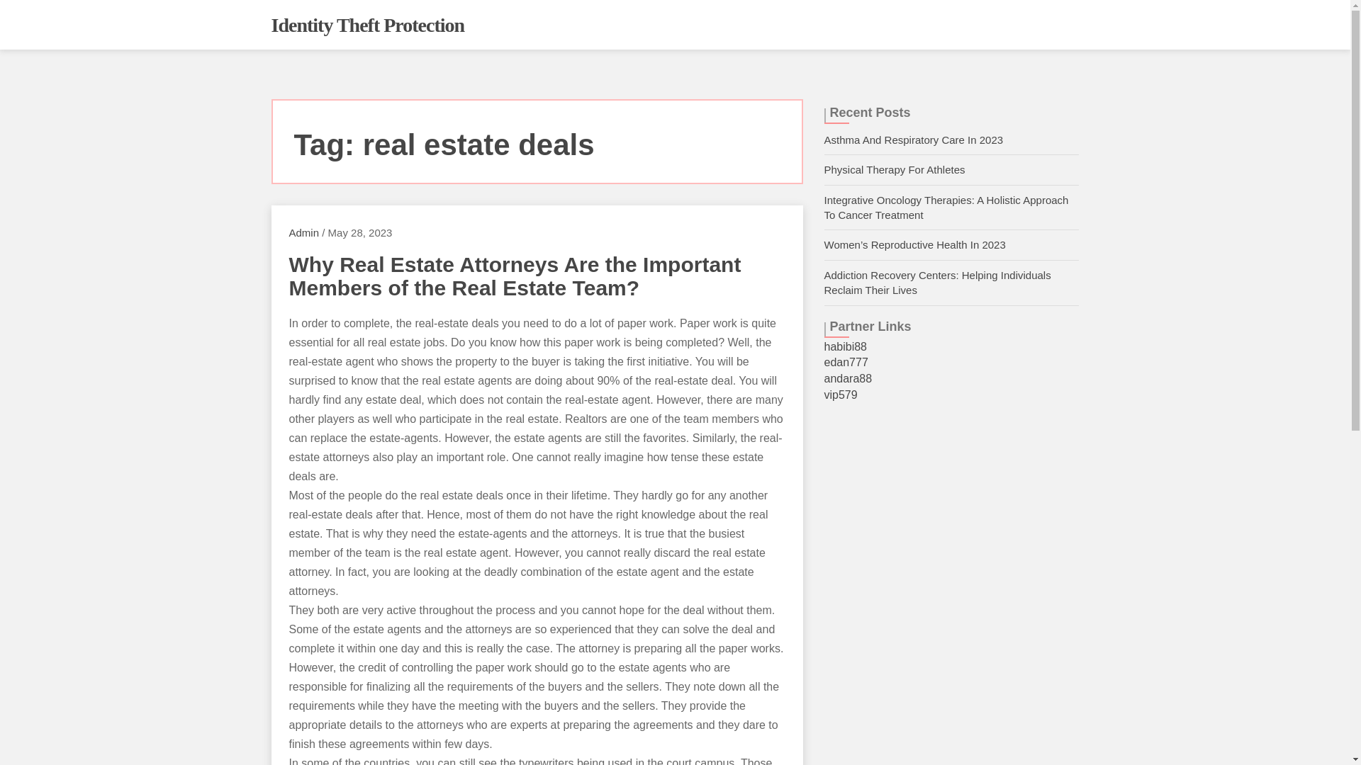 The height and width of the screenshot is (765, 1361). Describe the element at coordinates (848, 378) in the screenshot. I see `andara88` at that location.